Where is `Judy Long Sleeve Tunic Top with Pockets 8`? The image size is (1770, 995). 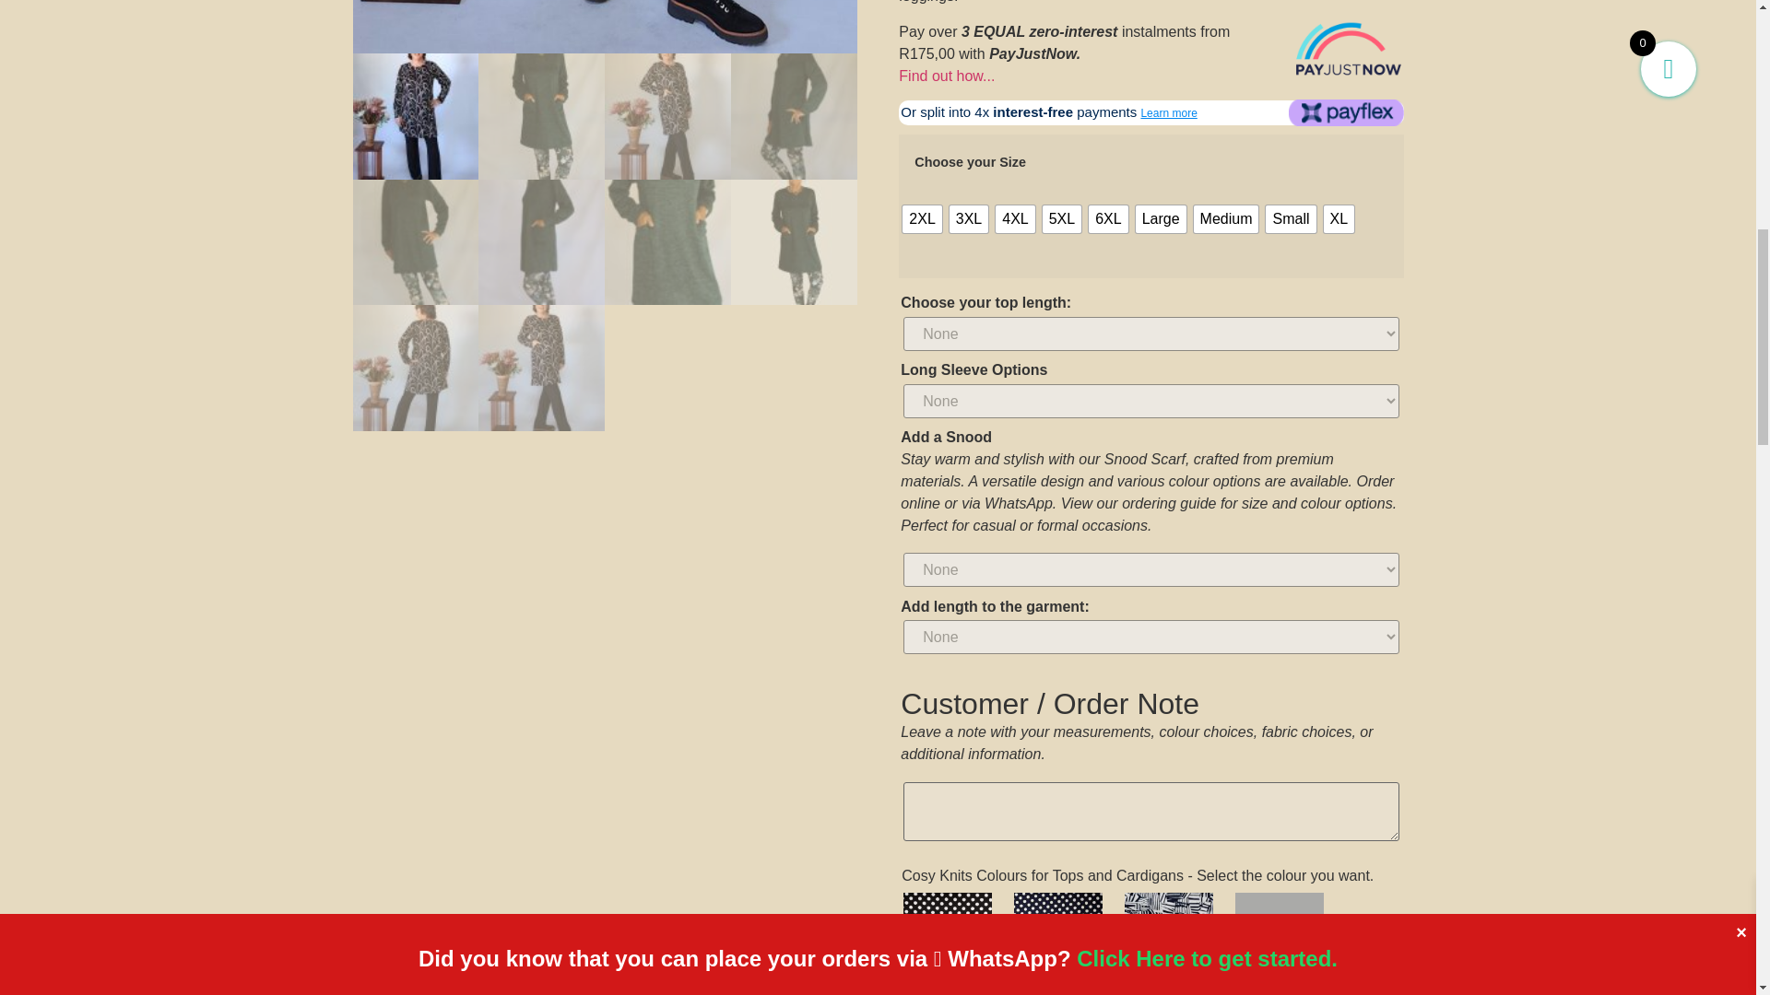 Judy Long Sleeve Tunic Top with Pockets 8 is located at coordinates (605, 27).